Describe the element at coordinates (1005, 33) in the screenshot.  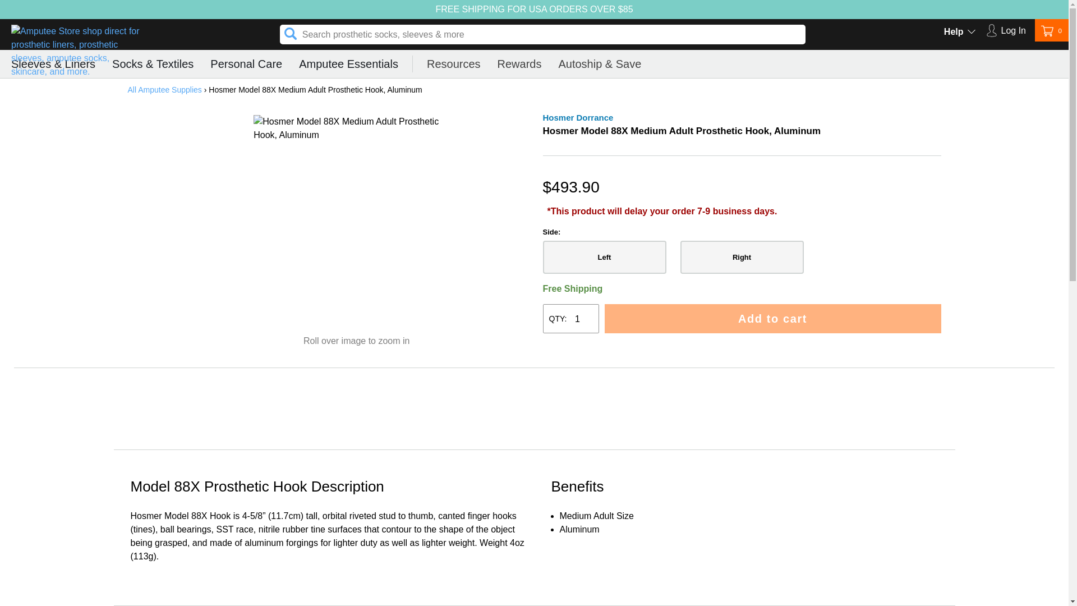
I see `Personal Care` at that location.